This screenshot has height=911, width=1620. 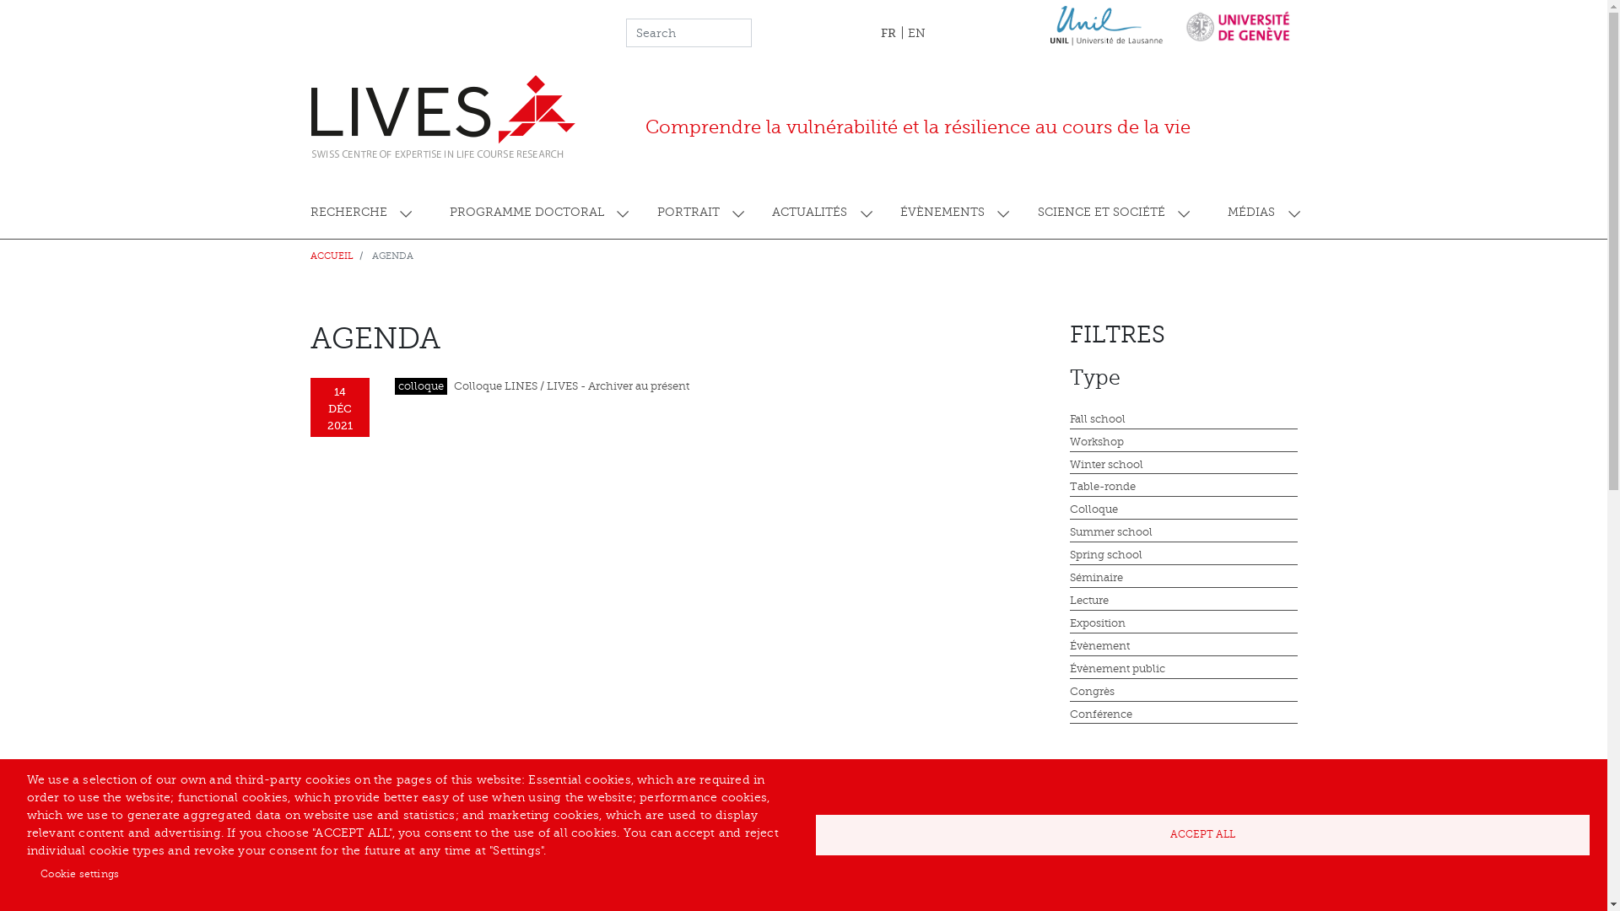 What do you see at coordinates (1184, 824) in the screenshot?
I see `2024` at bounding box center [1184, 824].